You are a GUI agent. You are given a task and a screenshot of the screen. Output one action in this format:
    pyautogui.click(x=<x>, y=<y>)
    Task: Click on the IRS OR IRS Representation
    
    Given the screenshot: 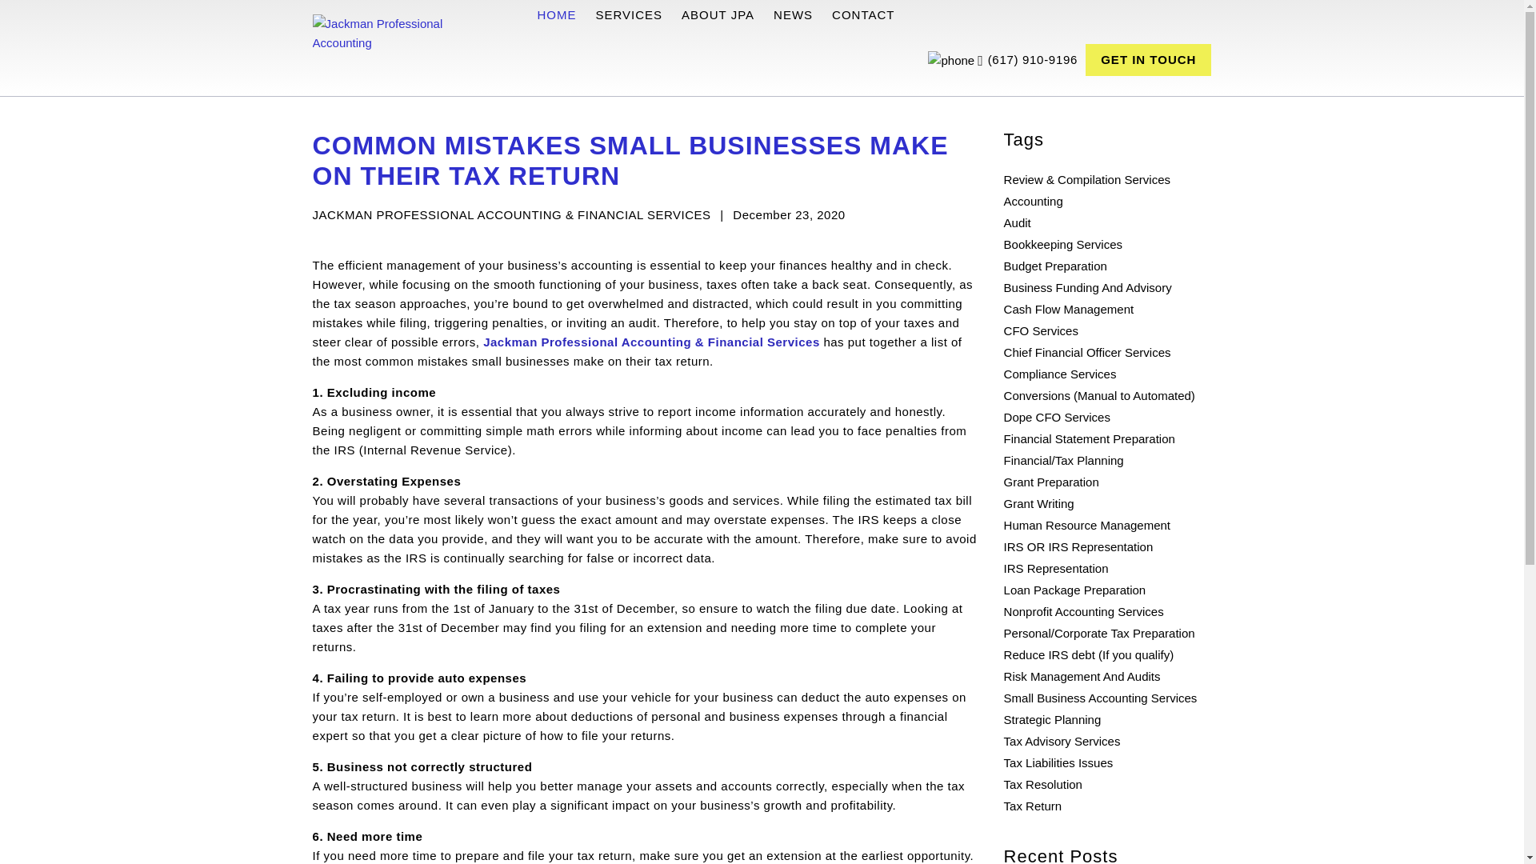 What is the action you would take?
    pyautogui.click(x=1078, y=547)
    